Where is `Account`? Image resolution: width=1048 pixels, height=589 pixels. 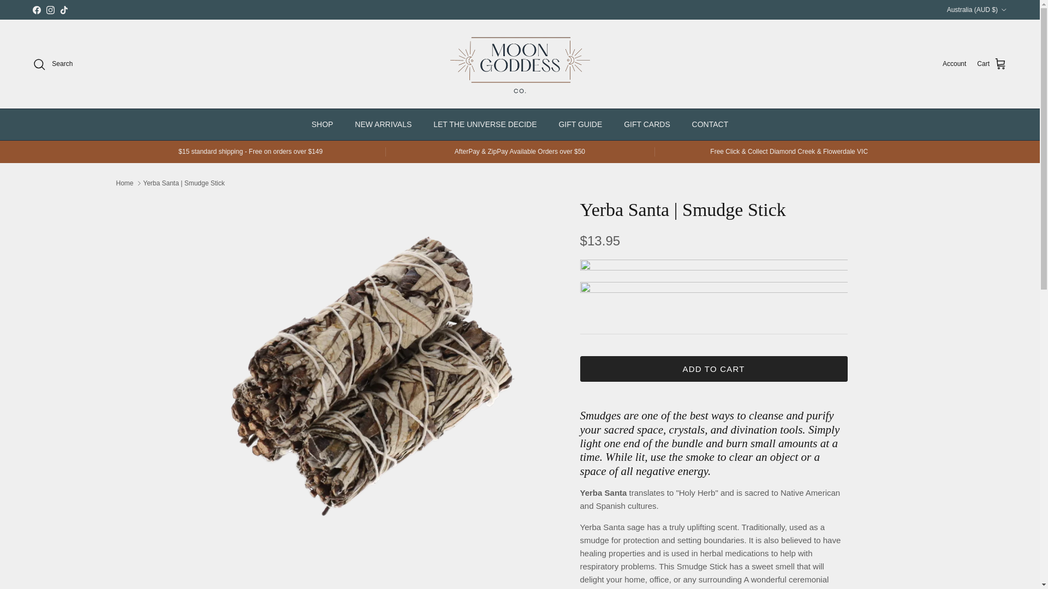 Account is located at coordinates (954, 64).